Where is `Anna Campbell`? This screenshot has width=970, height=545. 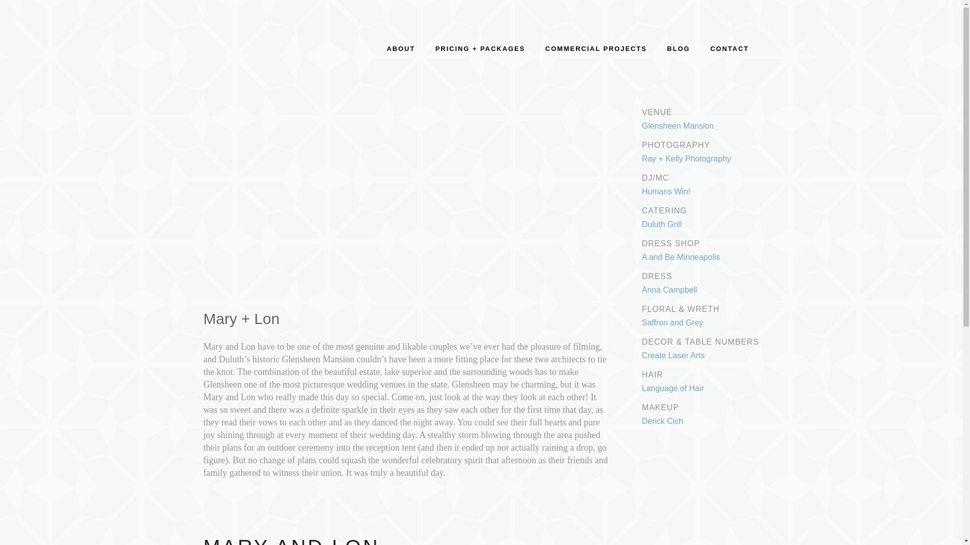
Anna Campbell is located at coordinates (669, 290).